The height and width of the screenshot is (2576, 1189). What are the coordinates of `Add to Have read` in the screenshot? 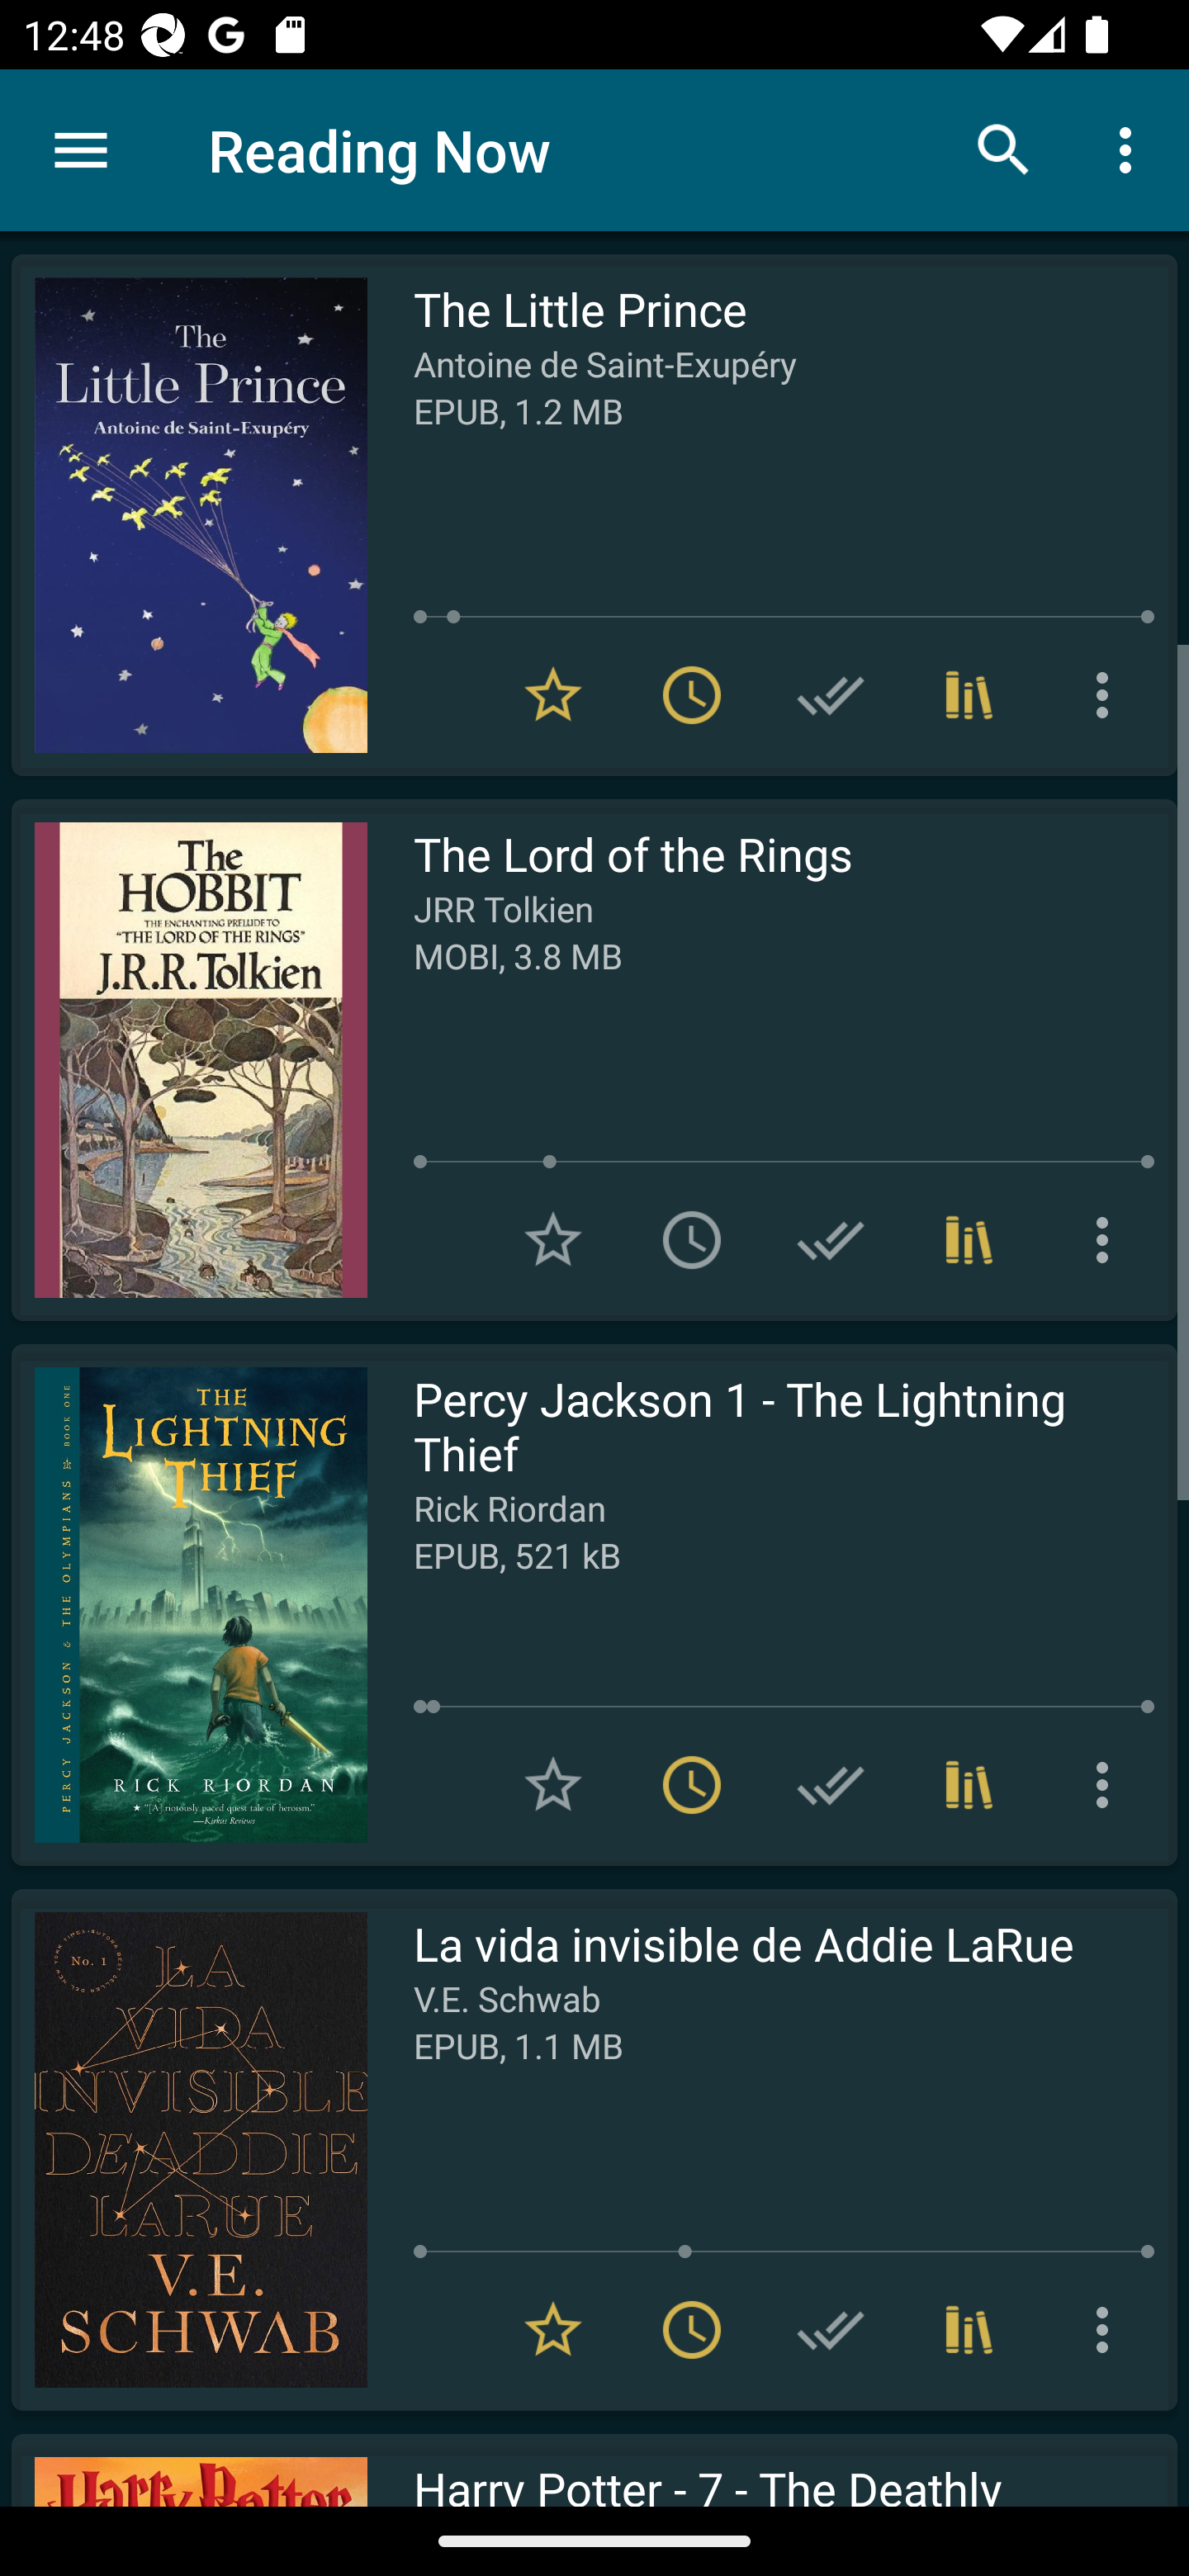 It's located at (831, 2330).